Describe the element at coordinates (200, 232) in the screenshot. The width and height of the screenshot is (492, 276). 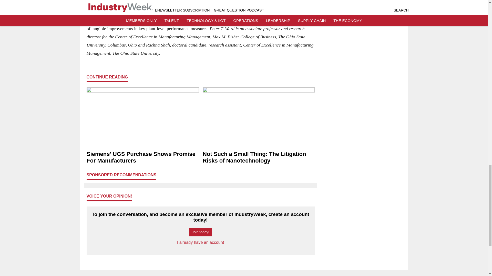
I see `Join today!` at that location.